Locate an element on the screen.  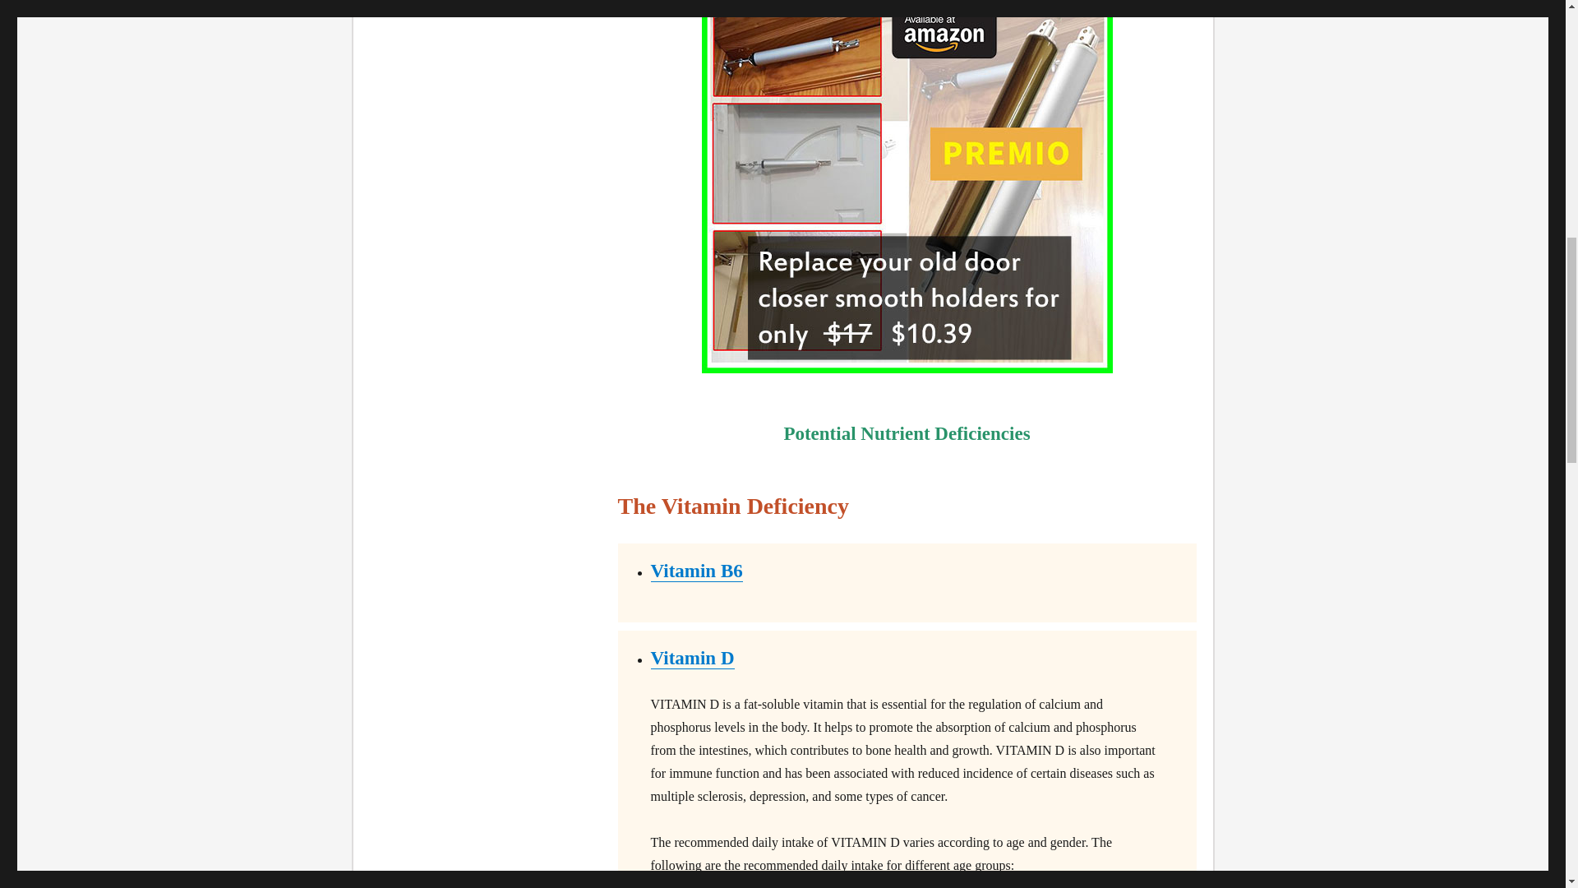
Vitamin D is located at coordinates (692, 658).